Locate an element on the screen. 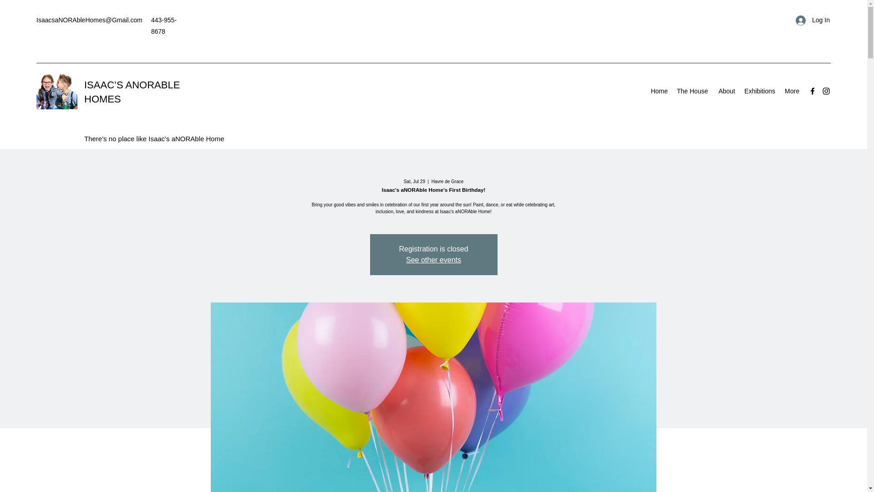 The width and height of the screenshot is (874, 492). The House is located at coordinates (692, 91).